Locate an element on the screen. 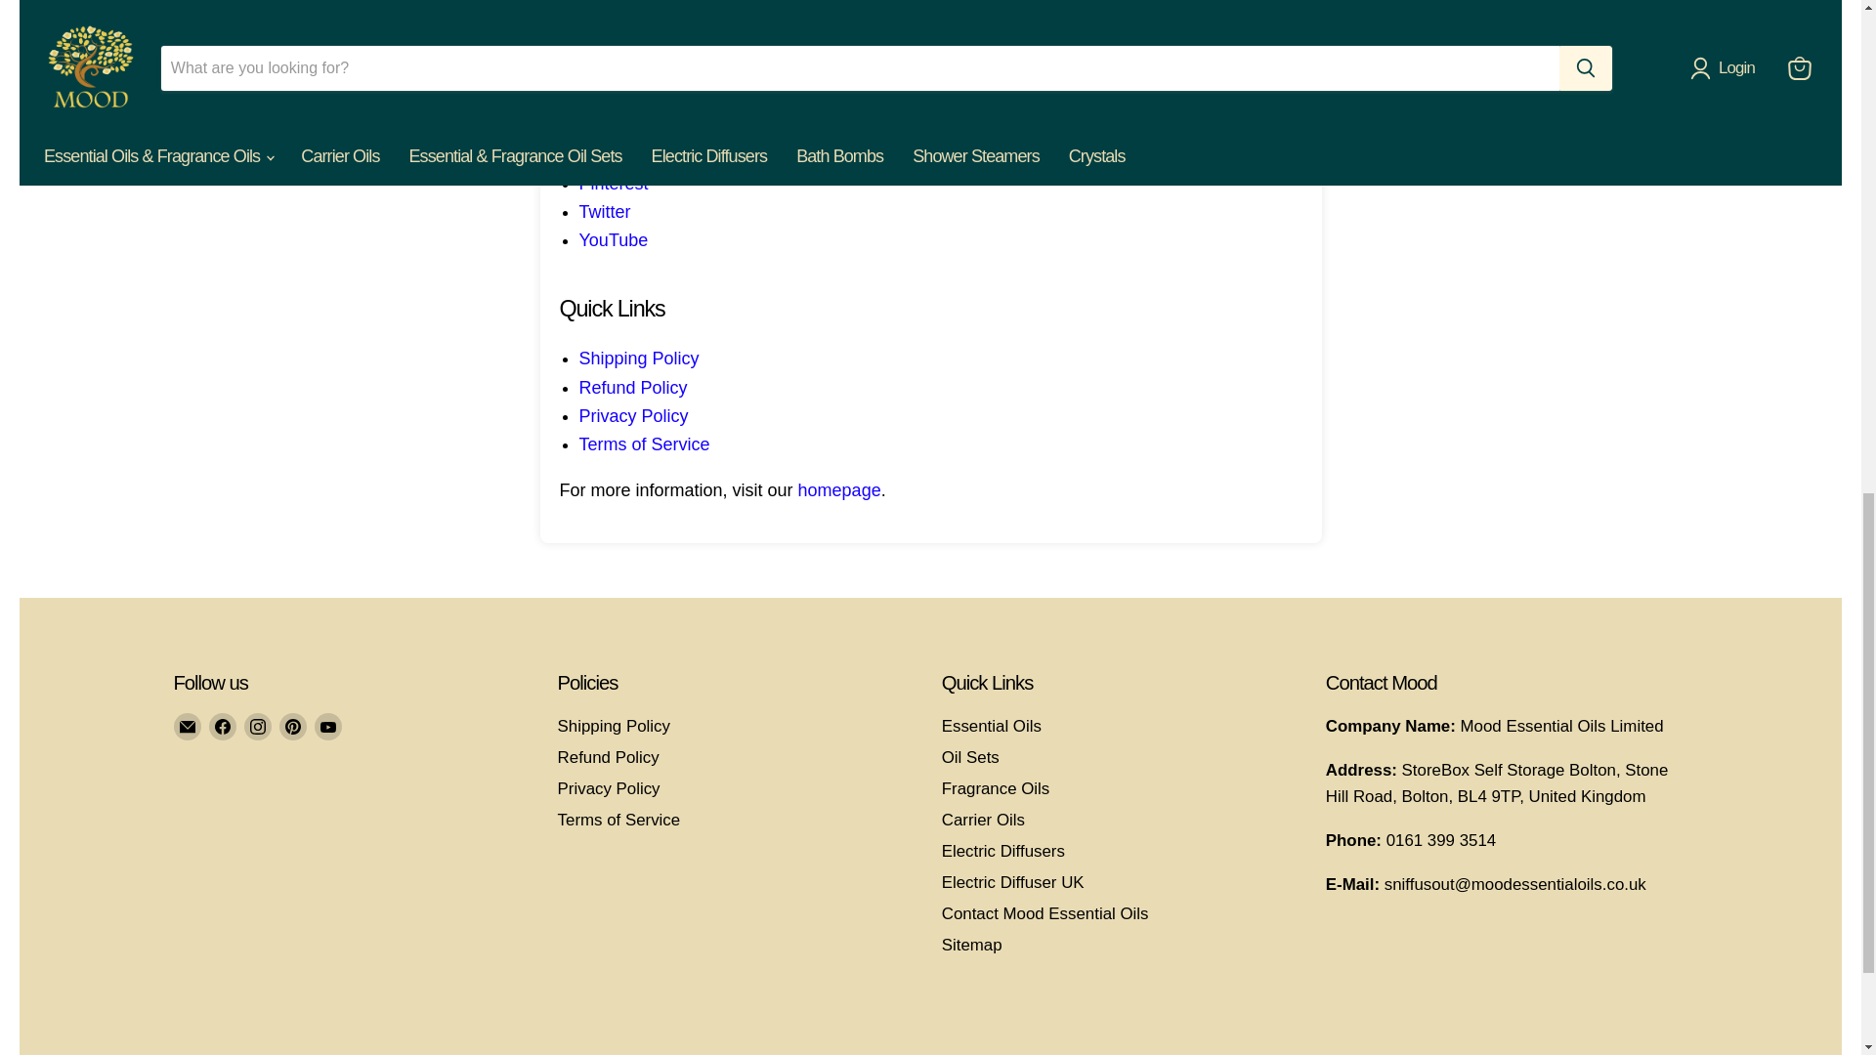 Image resolution: width=1876 pixels, height=1055 pixels. Email is located at coordinates (188, 727).